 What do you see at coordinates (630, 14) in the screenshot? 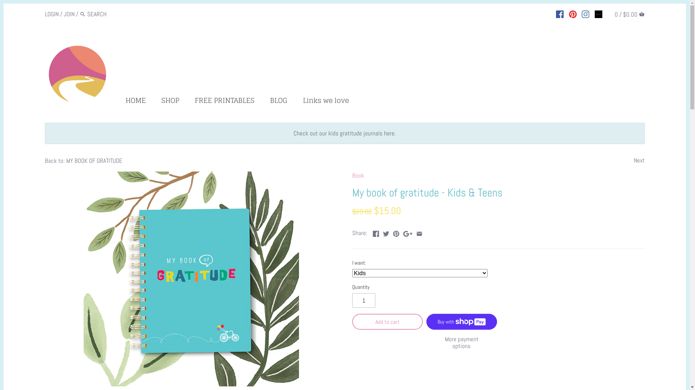
I see `0 / $0.00 CART` at bounding box center [630, 14].